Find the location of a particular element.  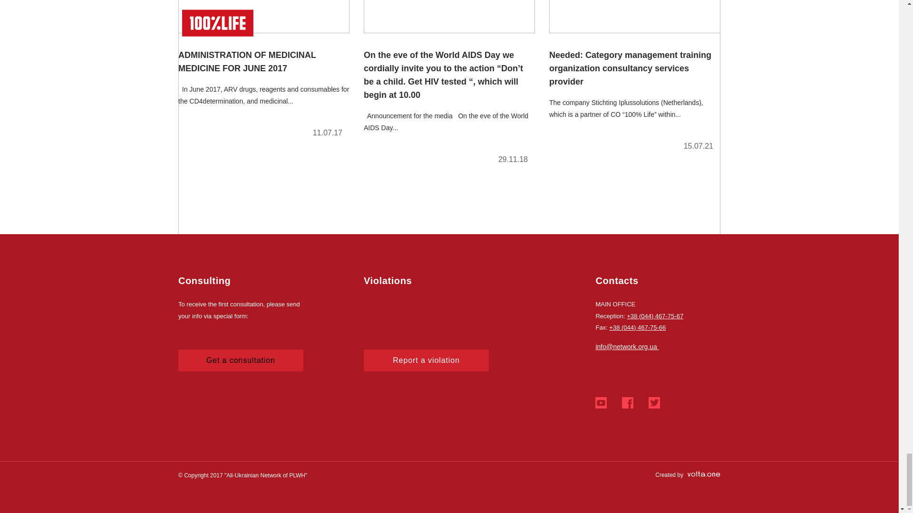

Report a violation is located at coordinates (426, 360).